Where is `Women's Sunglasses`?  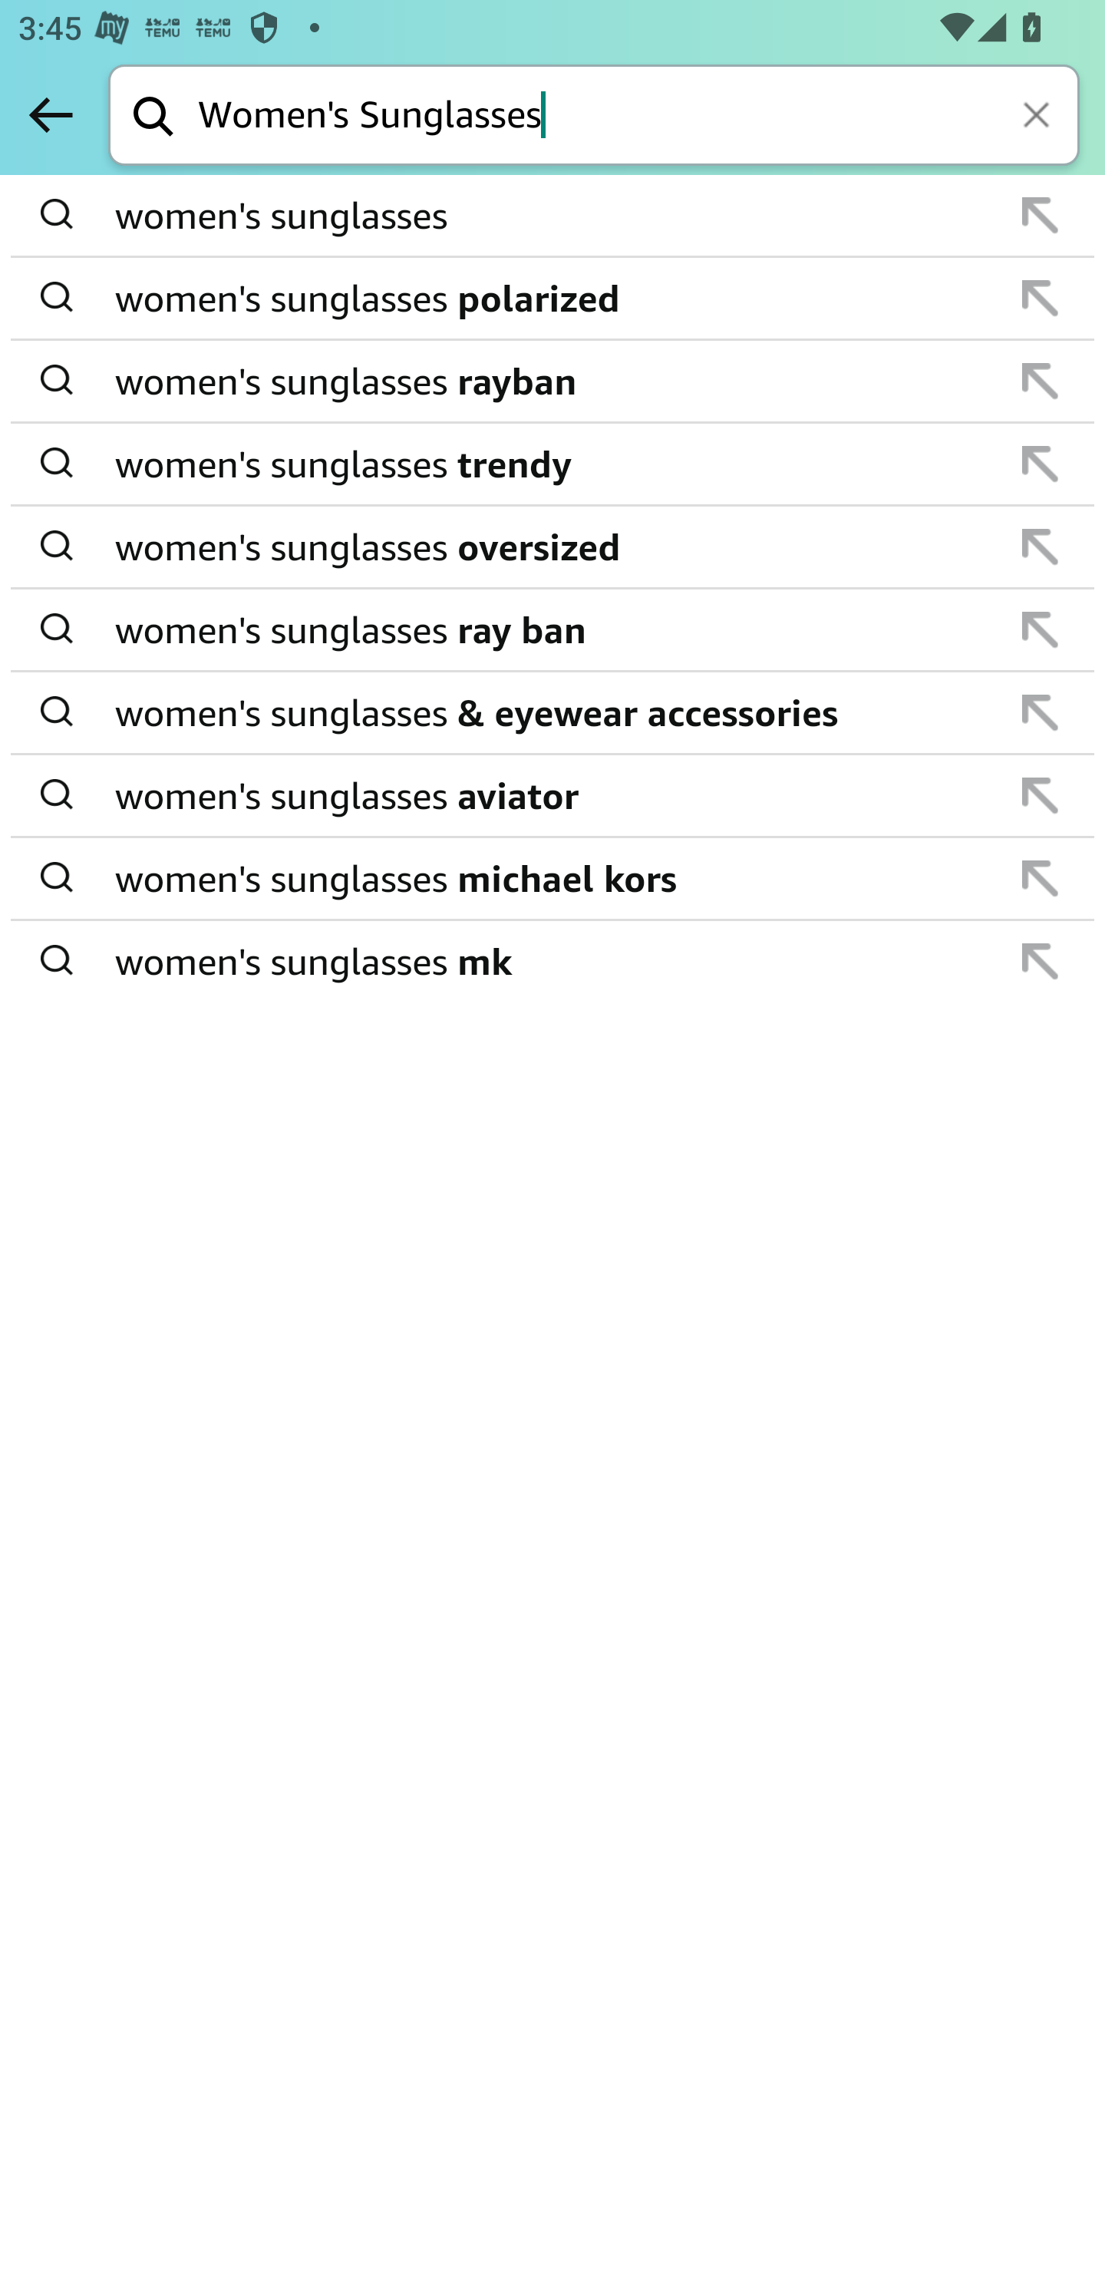
Women's Sunglasses is located at coordinates (638, 117).